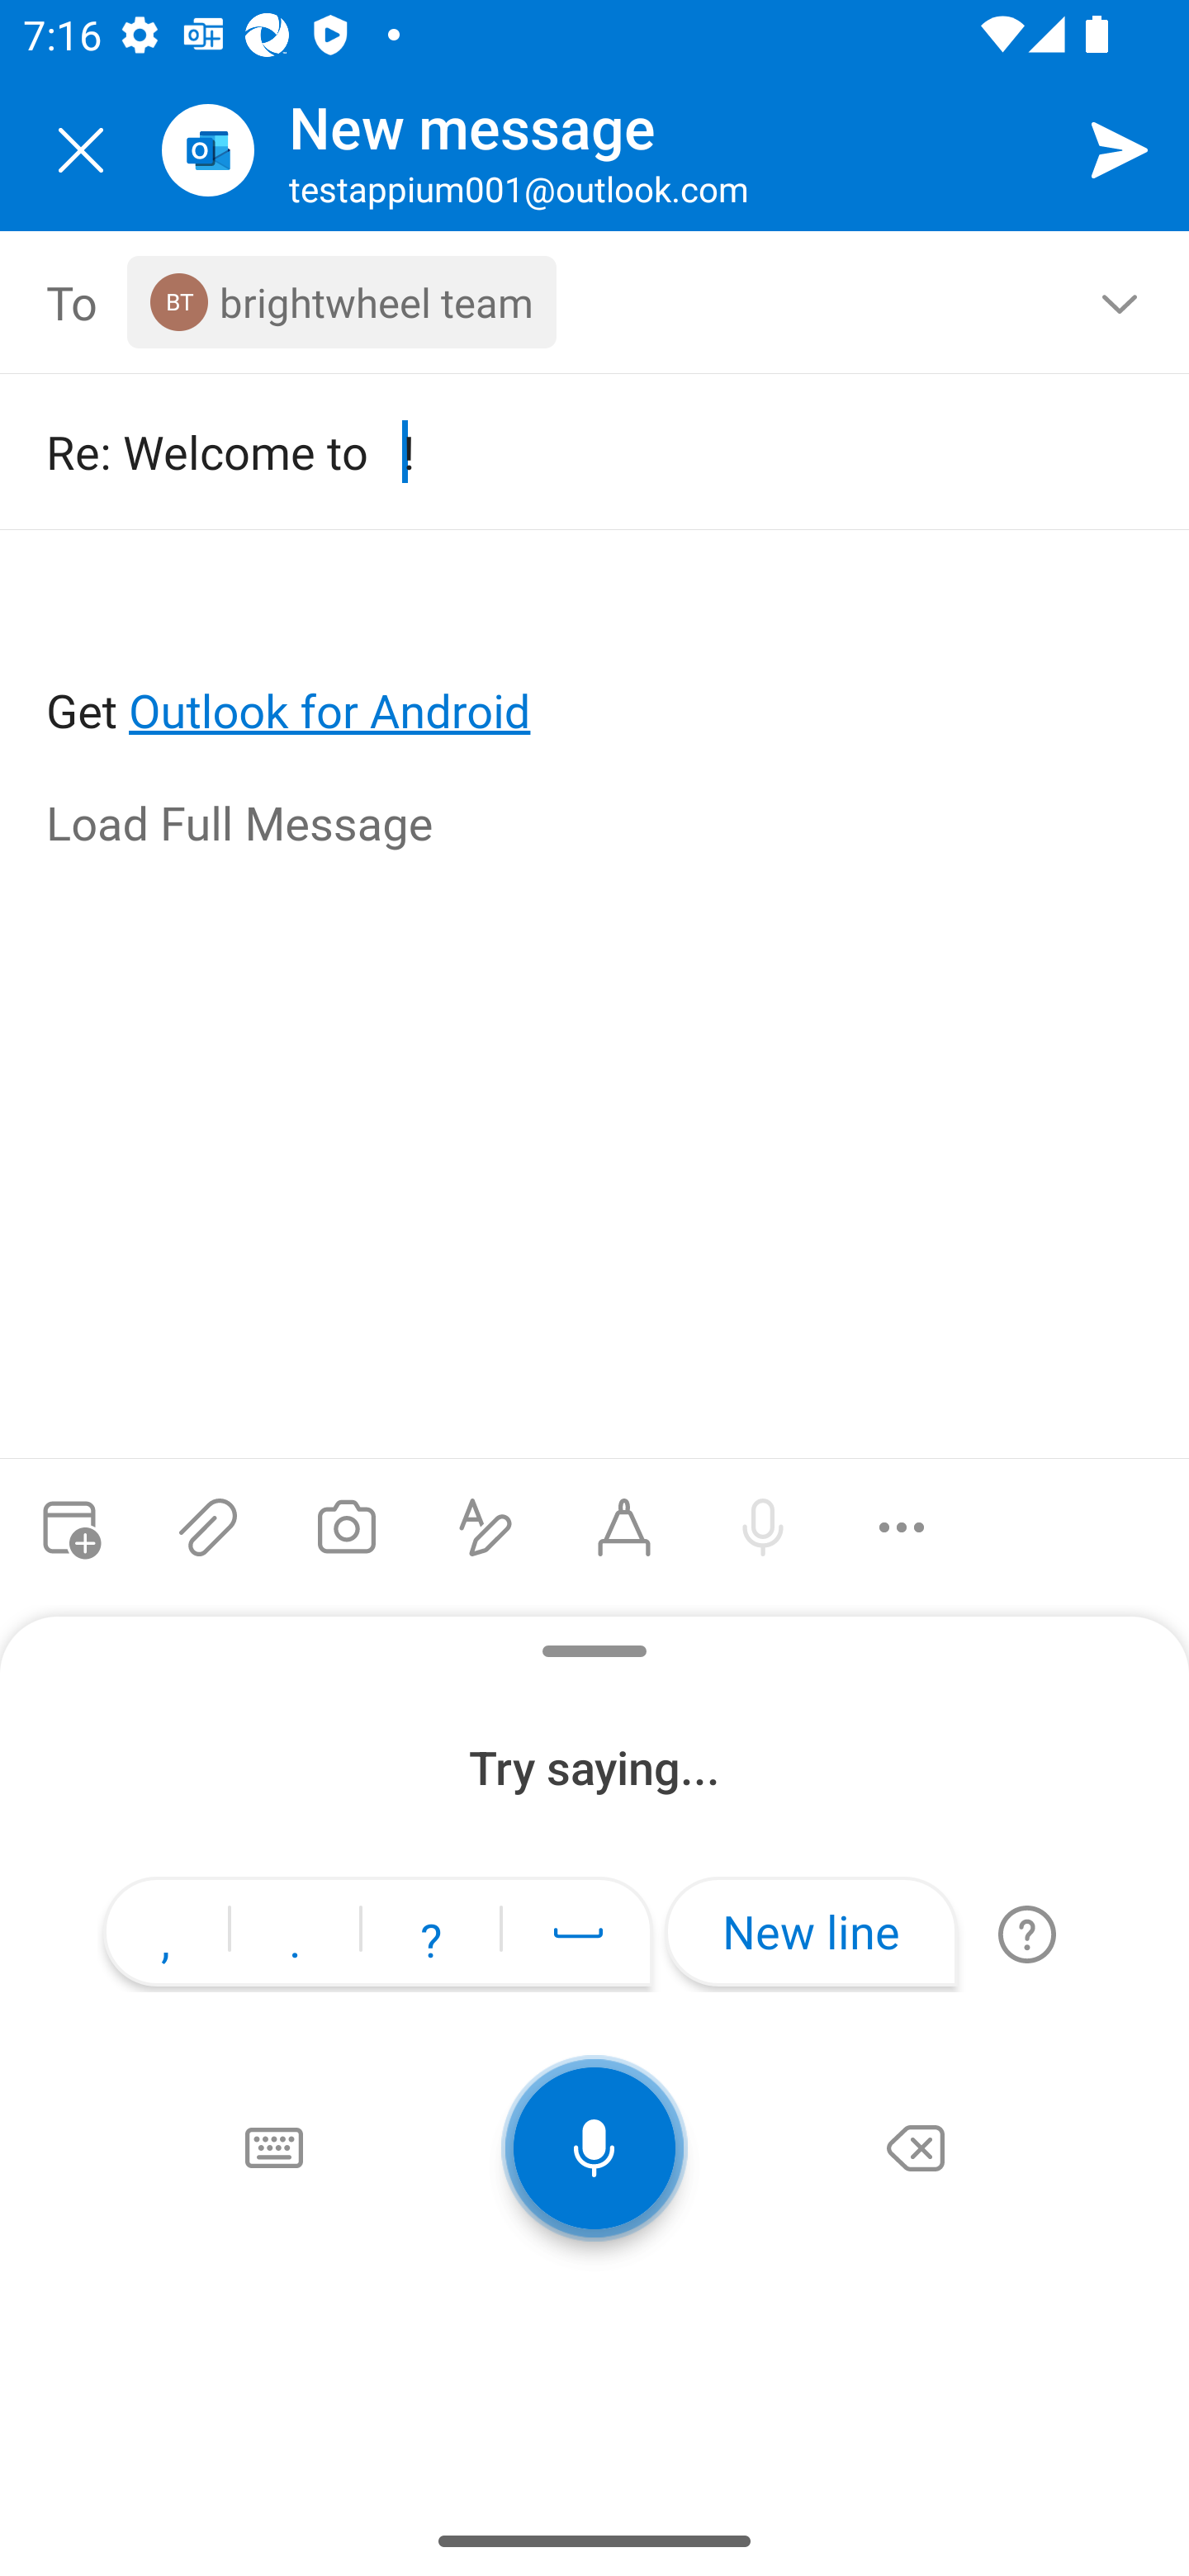  What do you see at coordinates (571, 451) in the screenshot?
I see `Re: Welcome to   !` at bounding box center [571, 451].